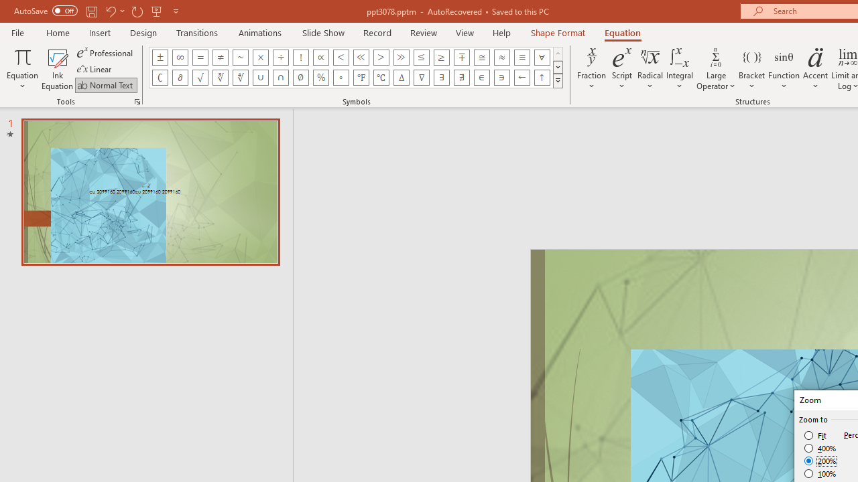  Describe the element at coordinates (280, 78) in the screenshot. I see `Equation Symbol Intersection` at that location.